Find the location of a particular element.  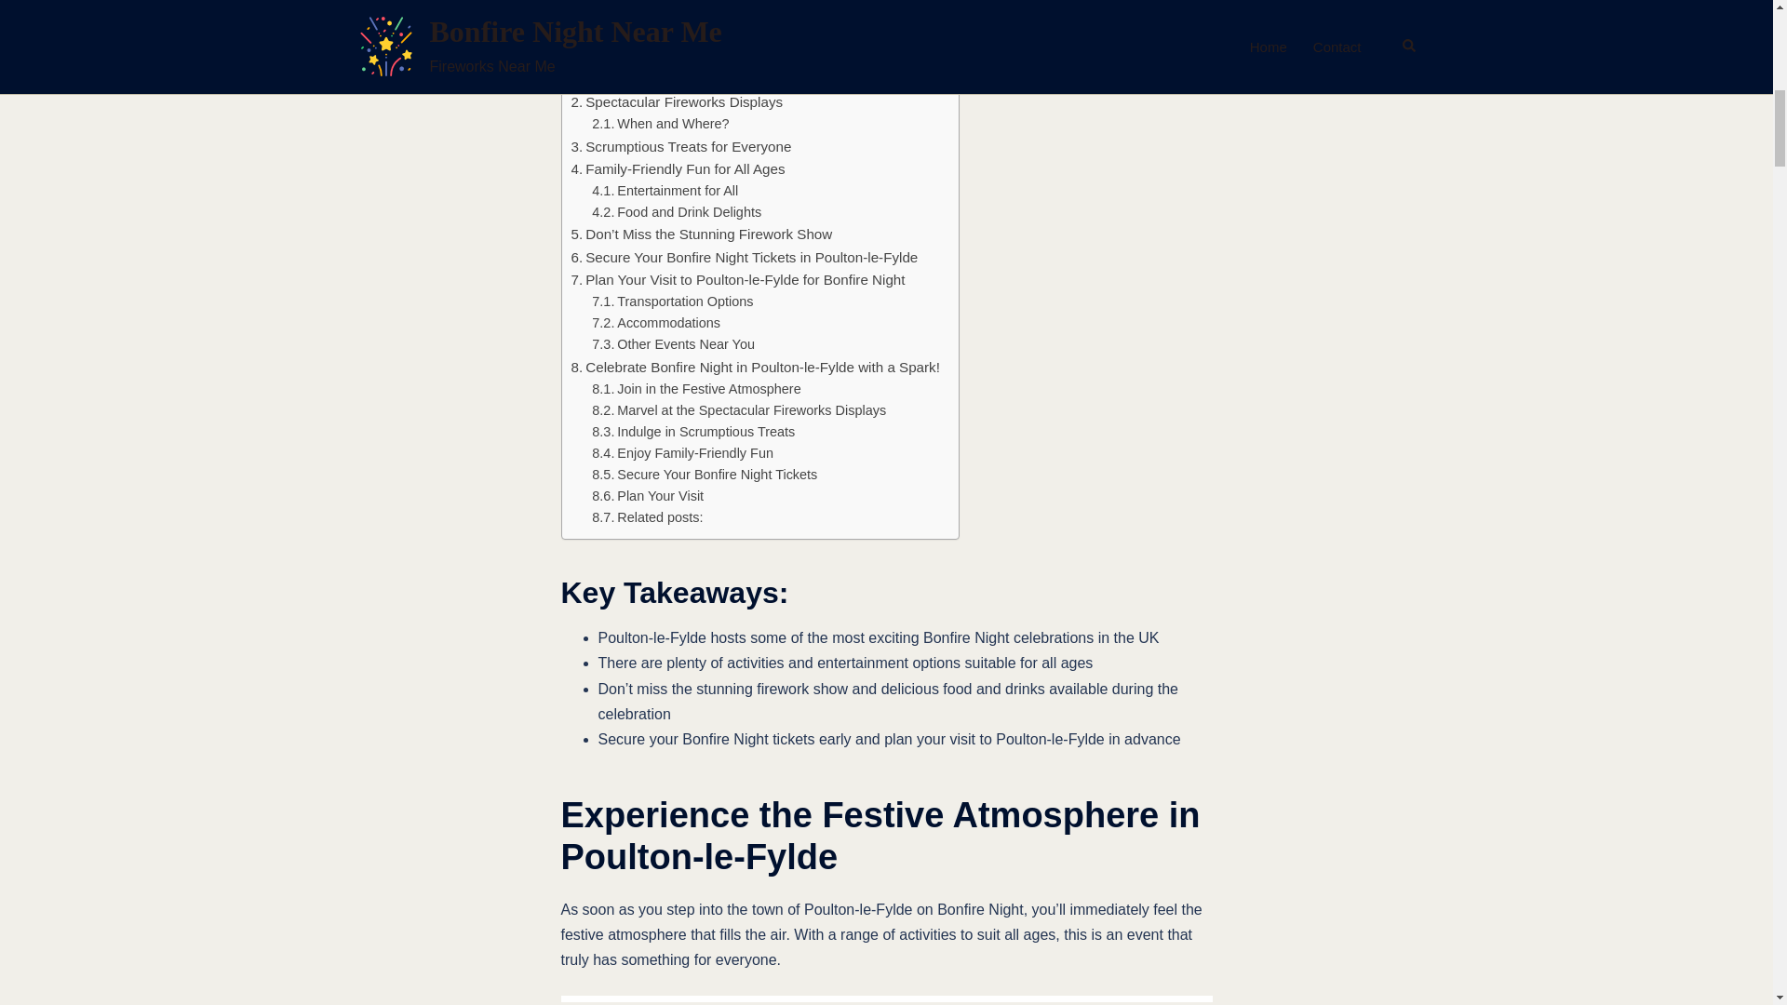

Scrumptious Treats for Everyone is located at coordinates (681, 146).